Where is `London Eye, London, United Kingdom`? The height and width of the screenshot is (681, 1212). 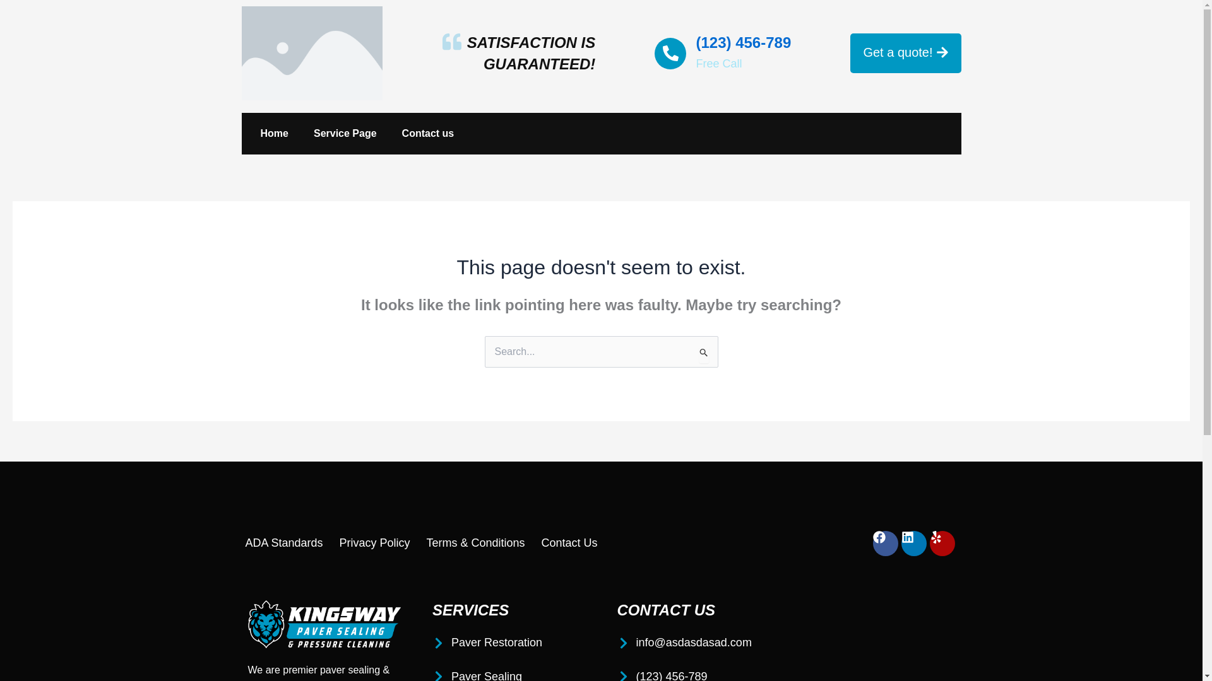
London Eye, London, United Kingdom is located at coordinates (877, 641).